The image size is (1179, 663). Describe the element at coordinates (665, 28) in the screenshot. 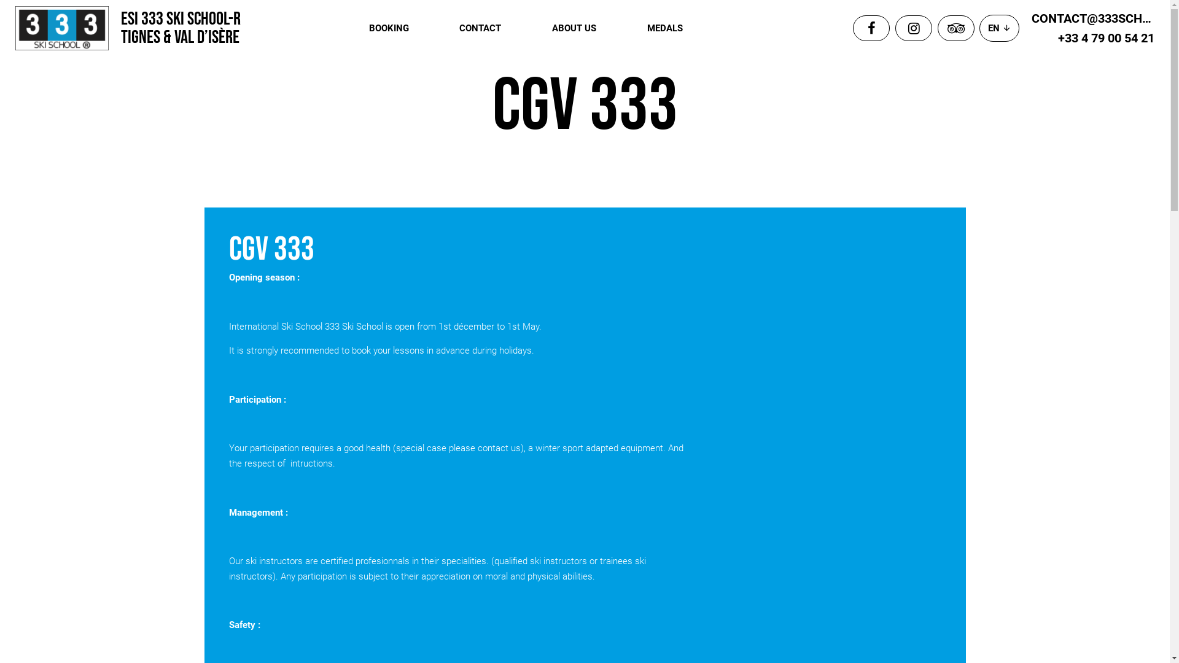

I see `MEDALS` at that location.